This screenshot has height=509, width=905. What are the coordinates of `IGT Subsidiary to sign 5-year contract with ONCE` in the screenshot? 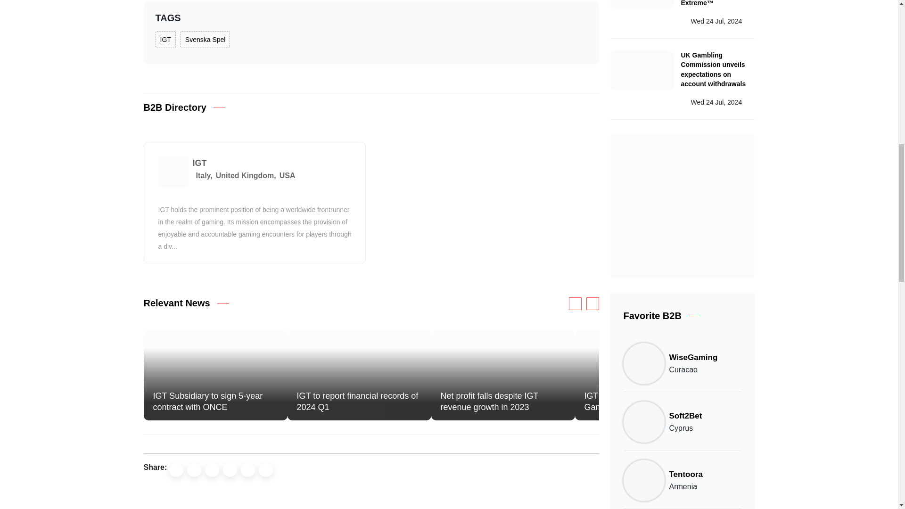 It's located at (207, 402).